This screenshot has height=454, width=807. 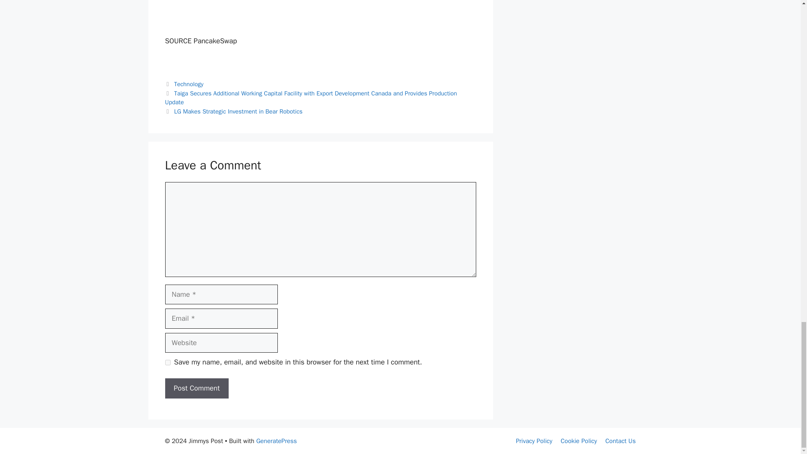 I want to click on Contact Us, so click(x=620, y=441).